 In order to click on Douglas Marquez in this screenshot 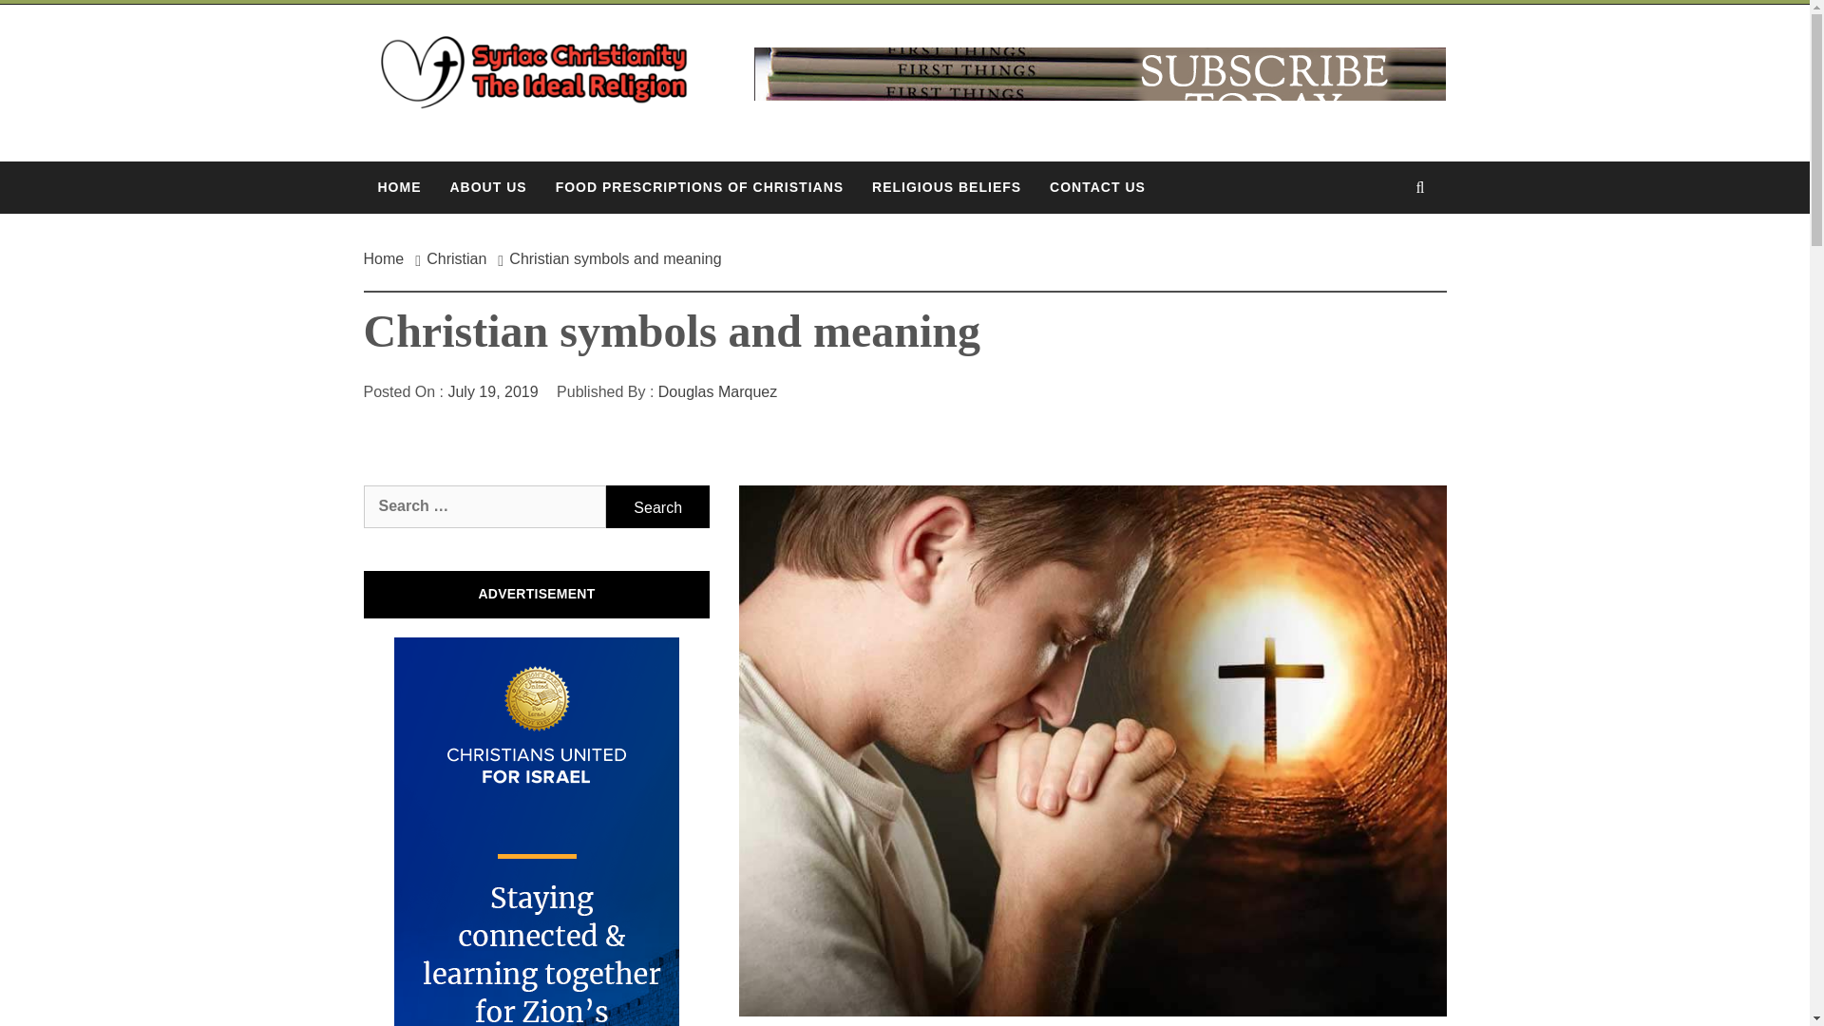, I will do `click(717, 391)`.